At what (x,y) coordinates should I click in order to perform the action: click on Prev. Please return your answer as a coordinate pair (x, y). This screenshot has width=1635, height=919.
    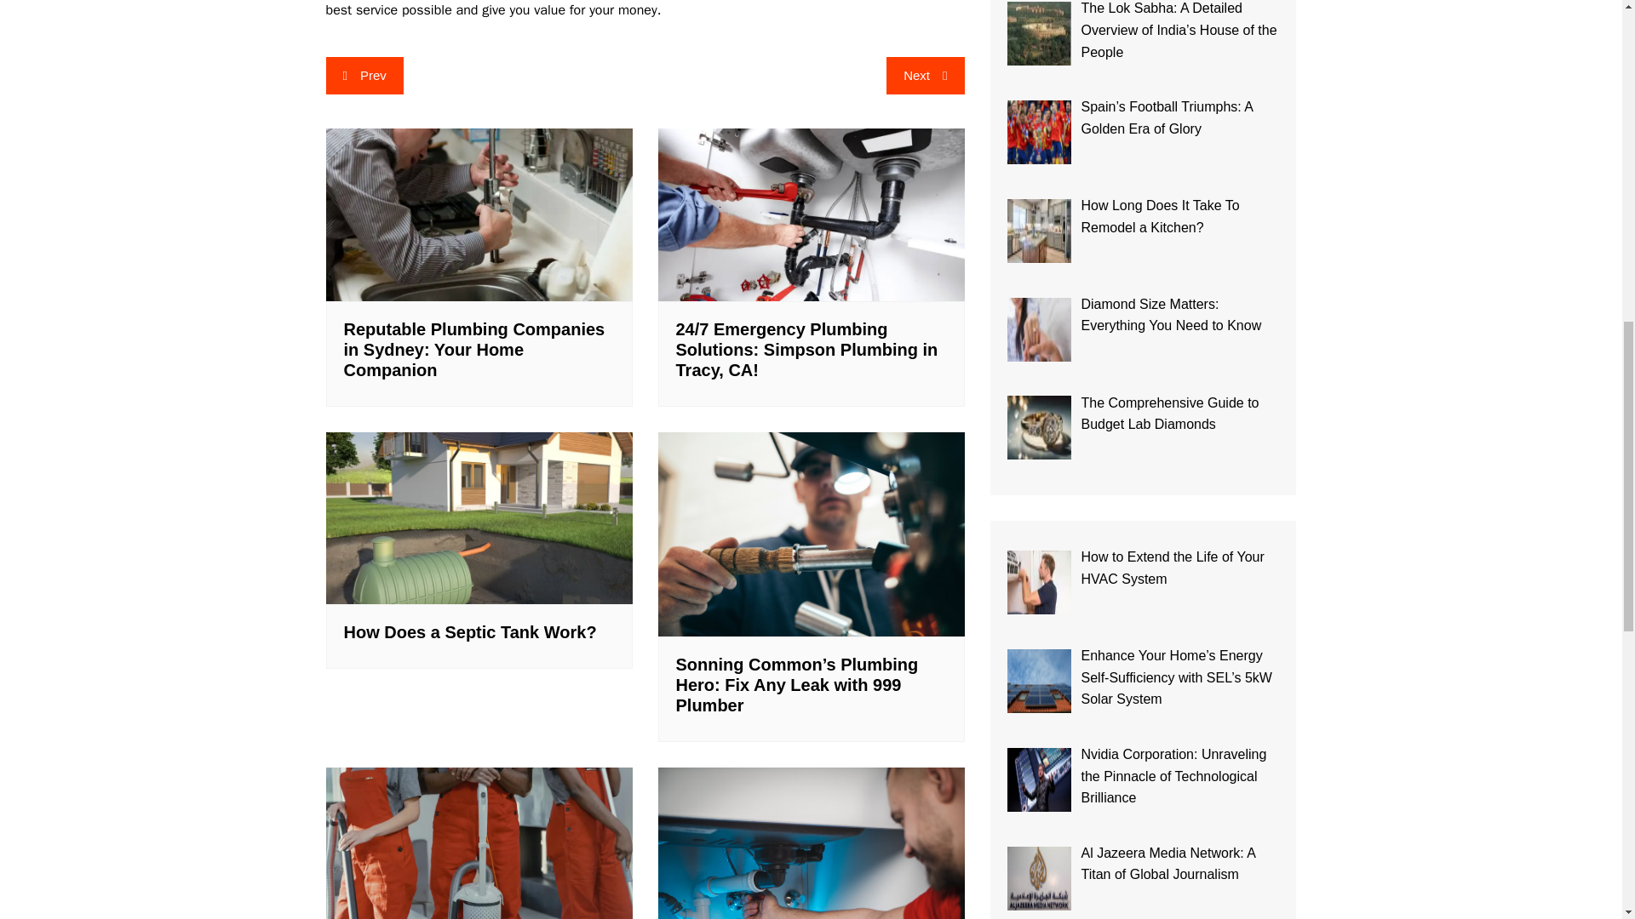
    Looking at the image, I should click on (364, 75).